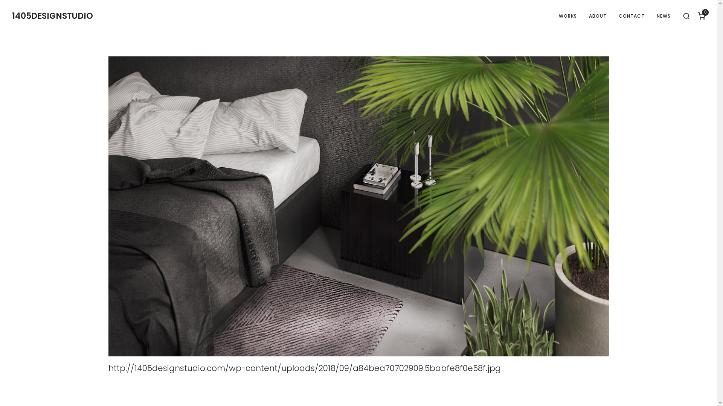  I want to click on ABOUT, so click(598, 16).